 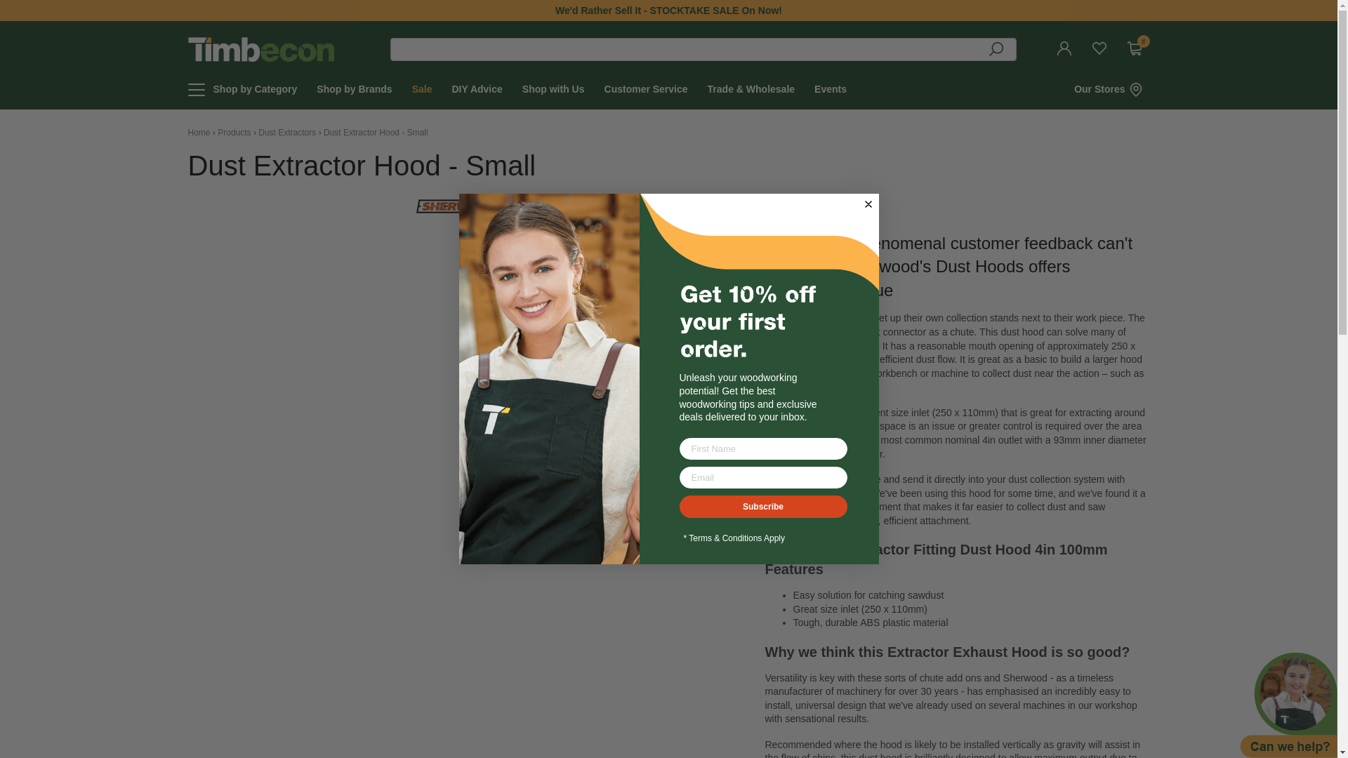 I want to click on Events, so click(x=830, y=90).